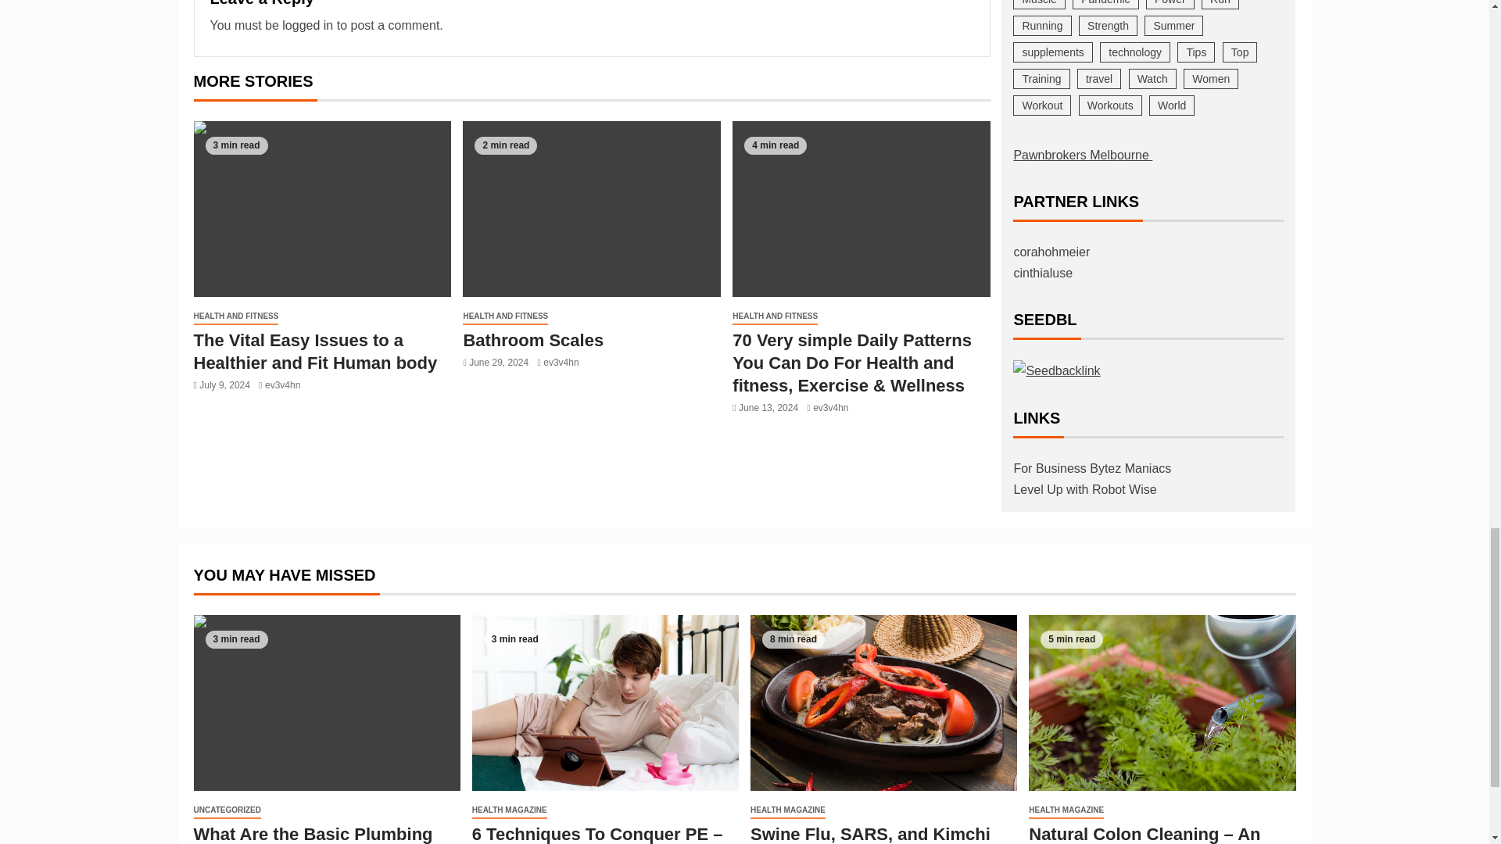 The image size is (1501, 844). I want to click on logged in, so click(307, 25).